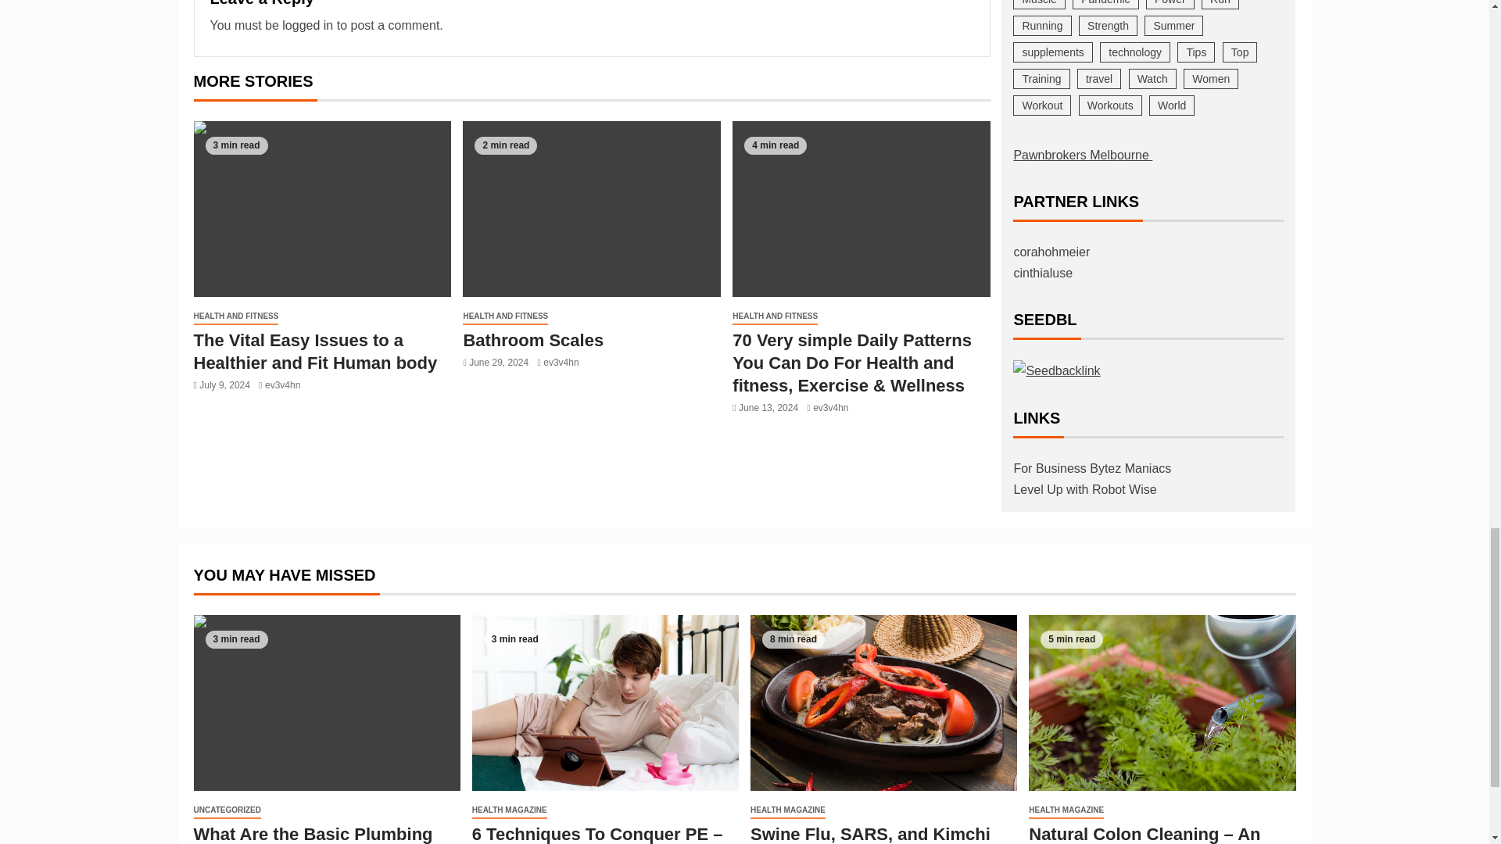 The image size is (1501, 844). I want to click on logged in, so click(307, 25).